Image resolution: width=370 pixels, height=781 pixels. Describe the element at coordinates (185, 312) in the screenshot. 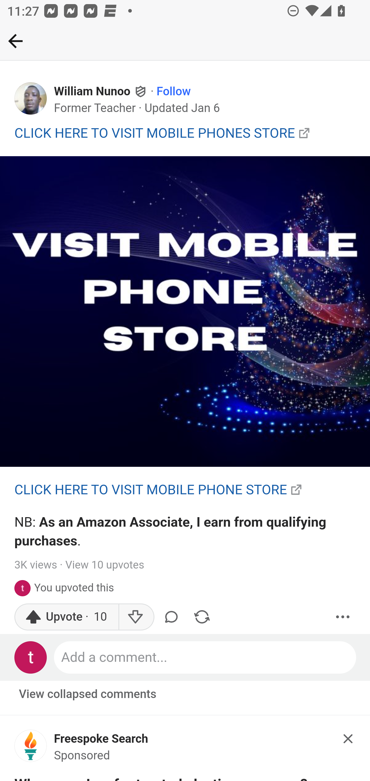

I see `main-qimg-e6cd300878b5859baa3a4fcd2af8e83d-pjlq` at that location.